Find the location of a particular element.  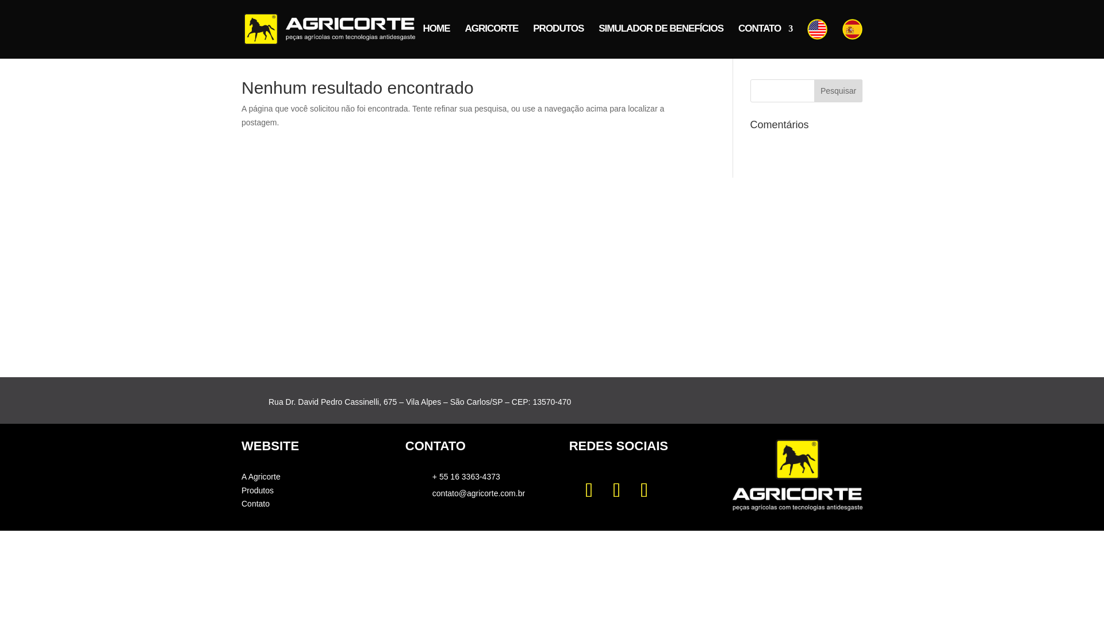

A Agricorte is located at coordinates (261, 476).